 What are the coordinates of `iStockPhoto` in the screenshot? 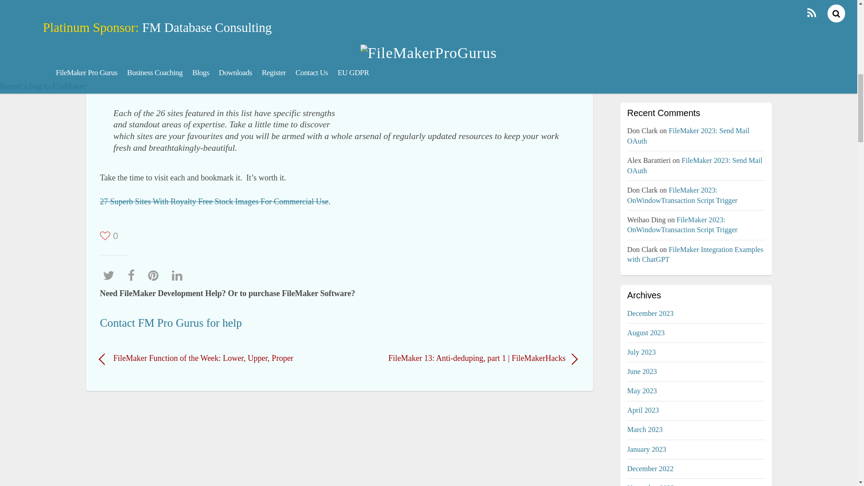 It's located at (137, 67).